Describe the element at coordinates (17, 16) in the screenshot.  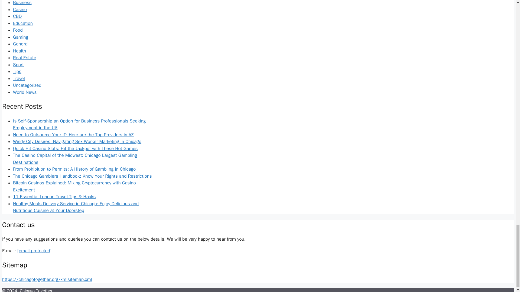
I see `CBD` at that location.